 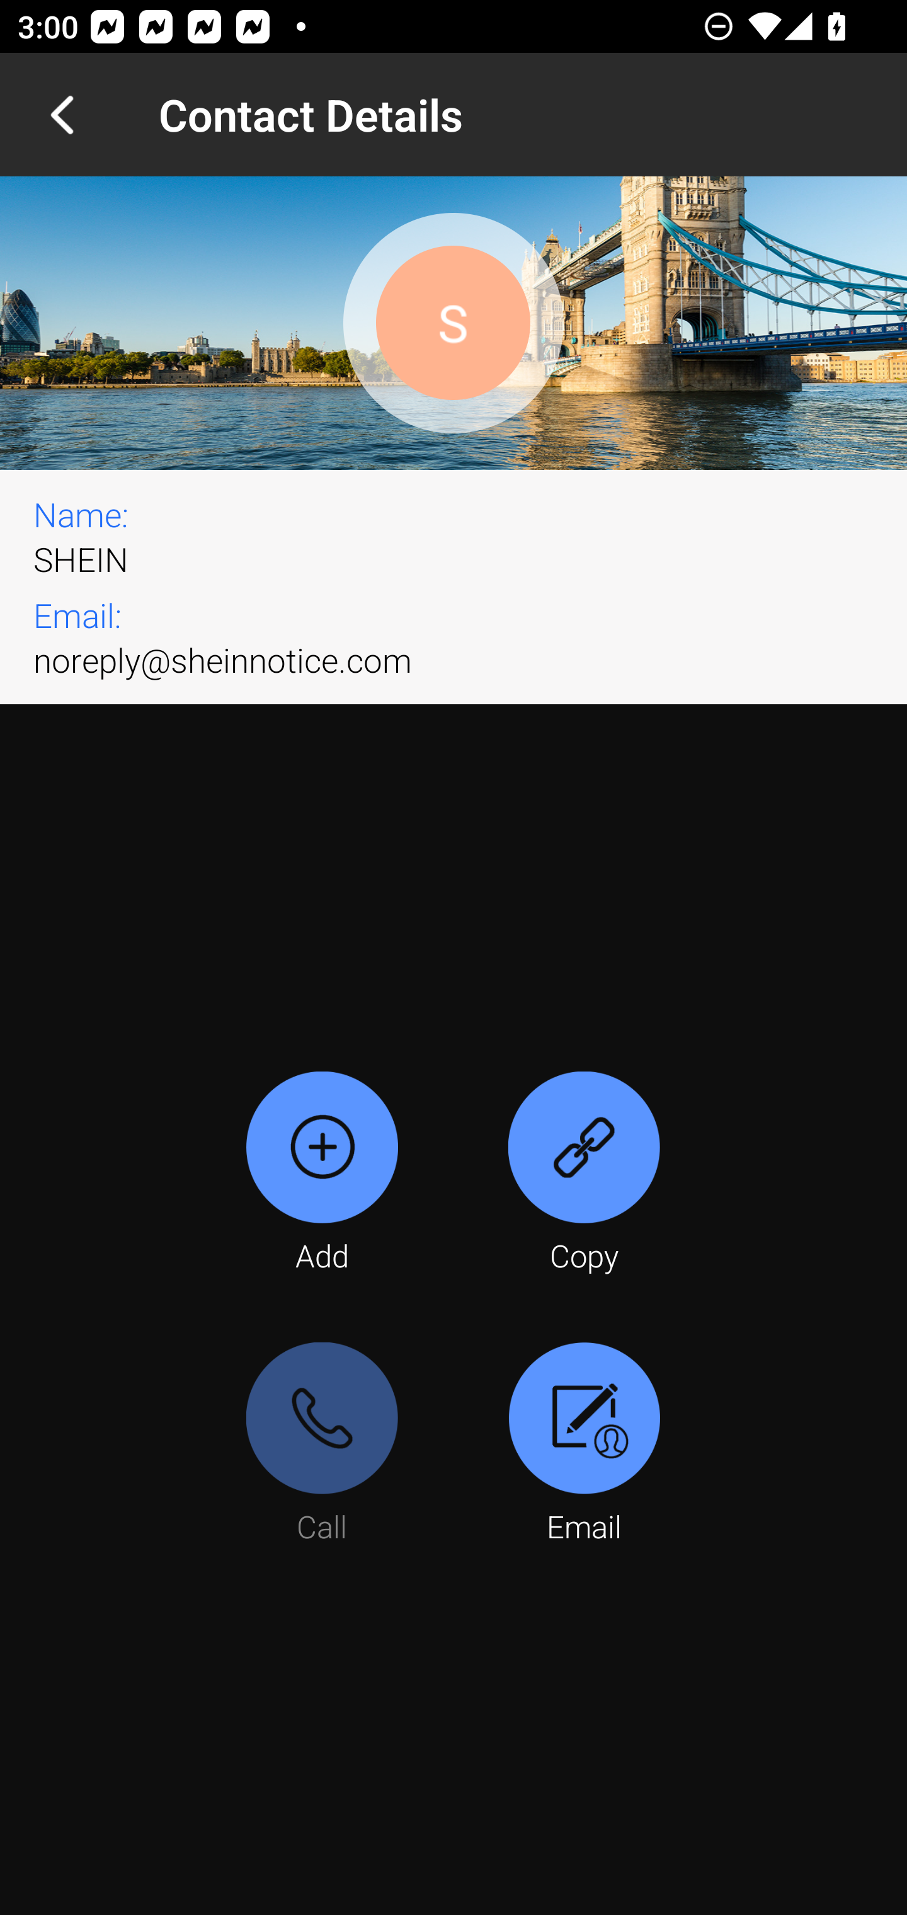 I want to click on Add, so click(x=322, y=1174).